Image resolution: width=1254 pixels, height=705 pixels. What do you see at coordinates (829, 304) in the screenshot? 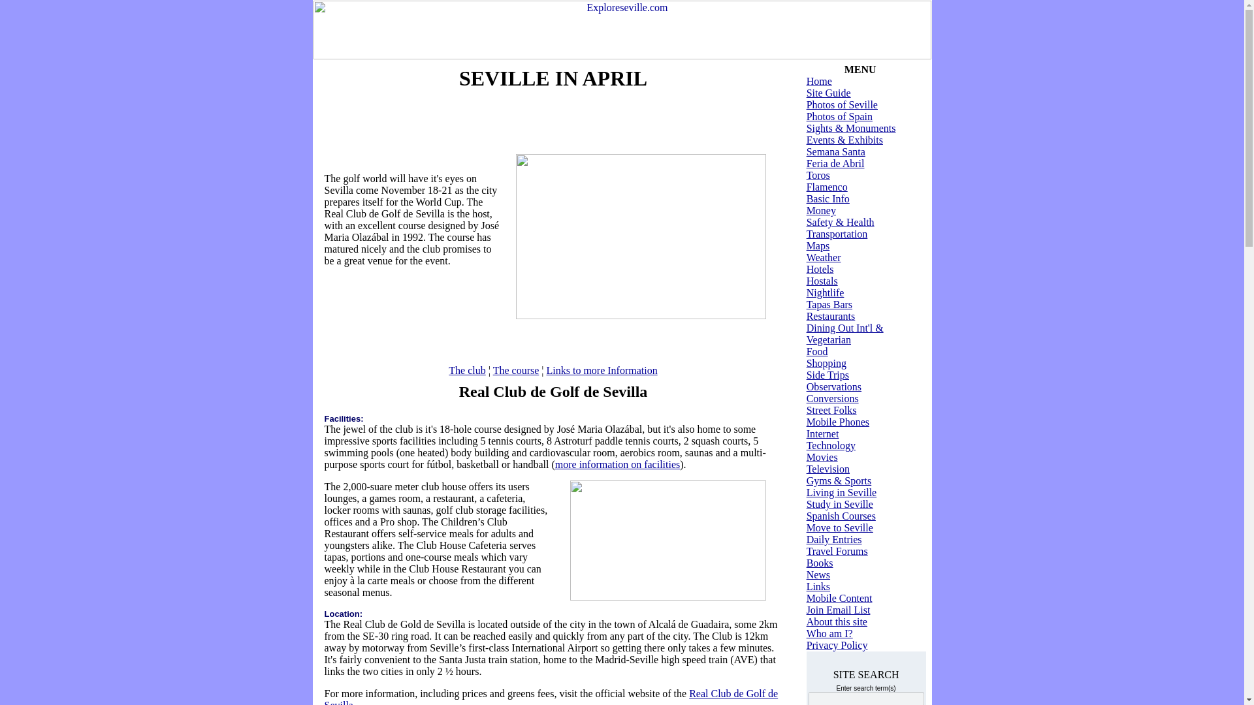
I see `Tapas Bars` at bounding box center [829, 304].